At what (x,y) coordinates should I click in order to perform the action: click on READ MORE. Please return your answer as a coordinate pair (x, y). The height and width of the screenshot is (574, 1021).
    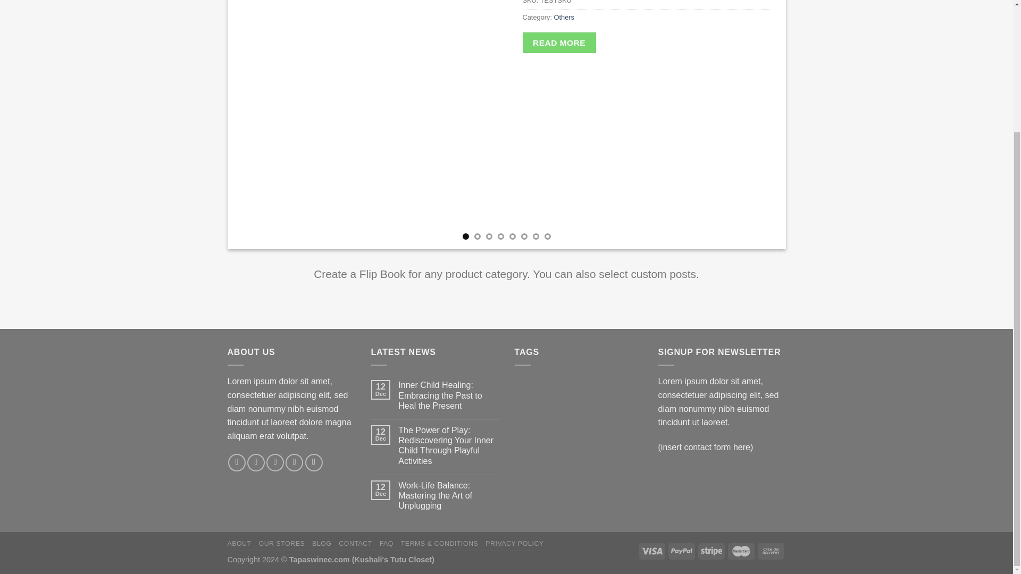
    Looking at the image, I should click on (558, 43).